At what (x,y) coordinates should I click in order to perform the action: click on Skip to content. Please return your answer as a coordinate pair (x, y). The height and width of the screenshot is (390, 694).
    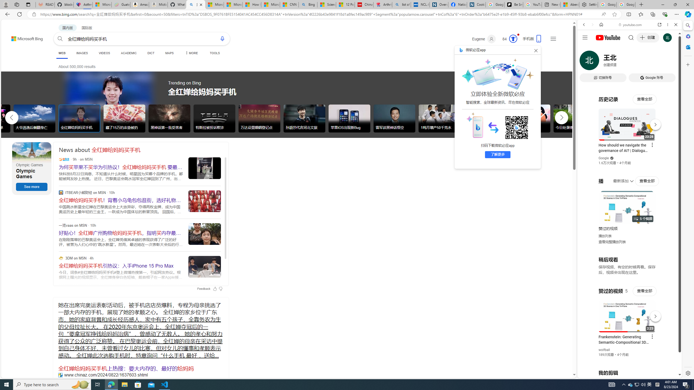
    Looking at the image, I should click on (17, 36).